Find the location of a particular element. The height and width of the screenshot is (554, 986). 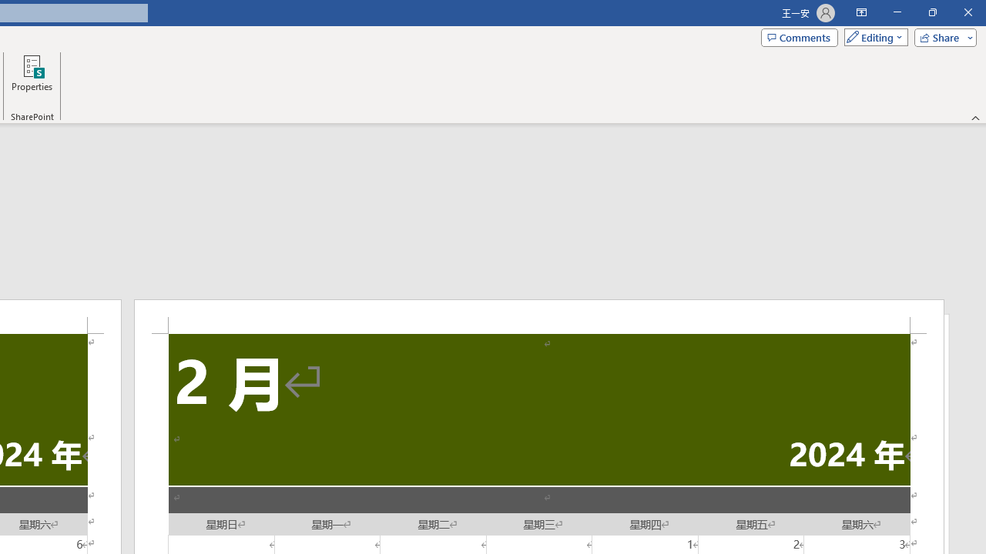

Mode is located at coordinates (873, 37).